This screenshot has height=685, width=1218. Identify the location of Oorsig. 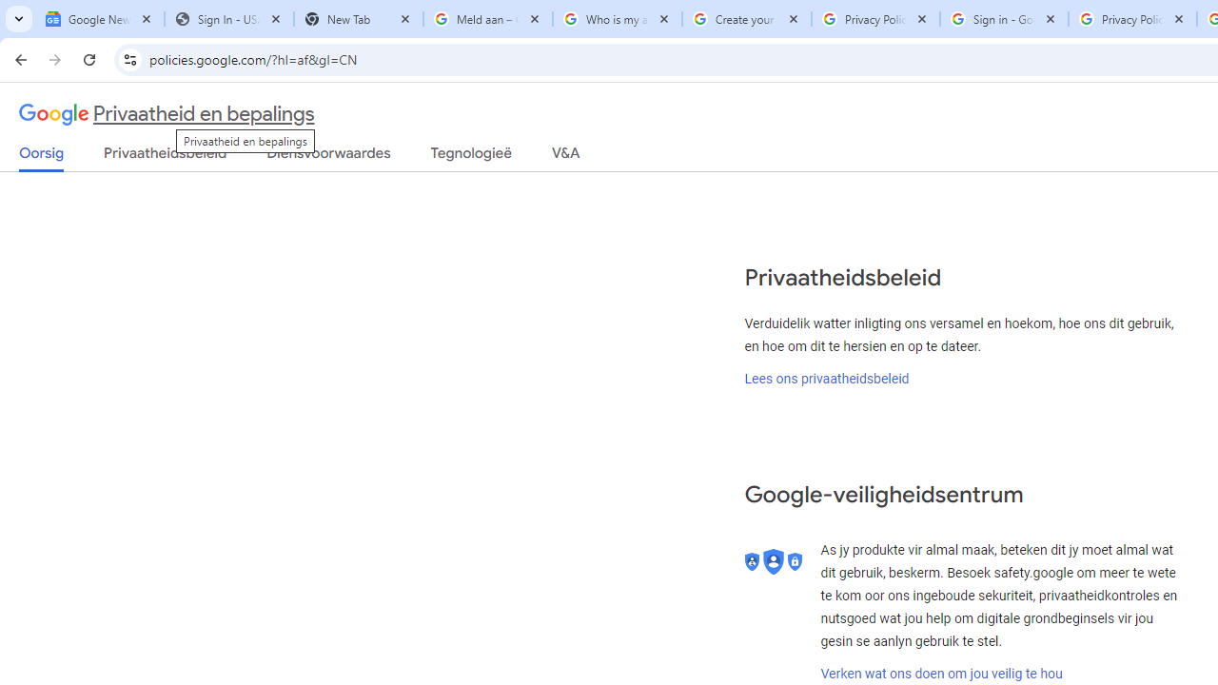
(42, 158).